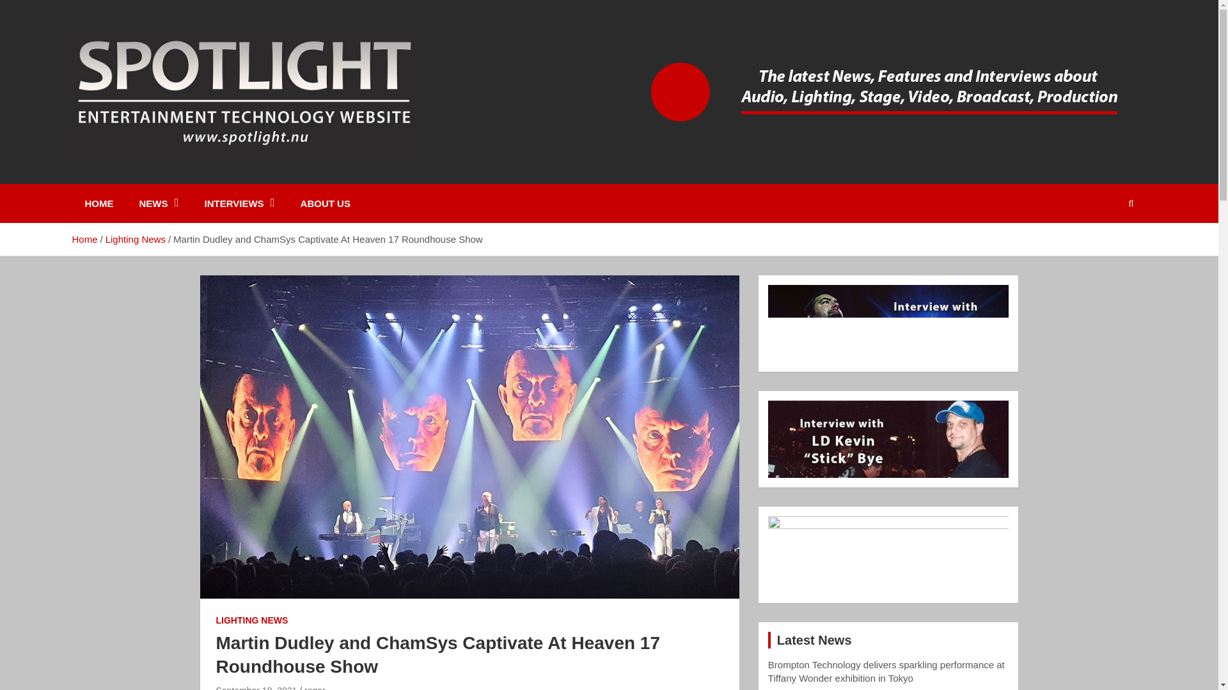 The height and width of the screenshot is (690, 1228). I want to click on INTERVIEWS, so click(239, 203).